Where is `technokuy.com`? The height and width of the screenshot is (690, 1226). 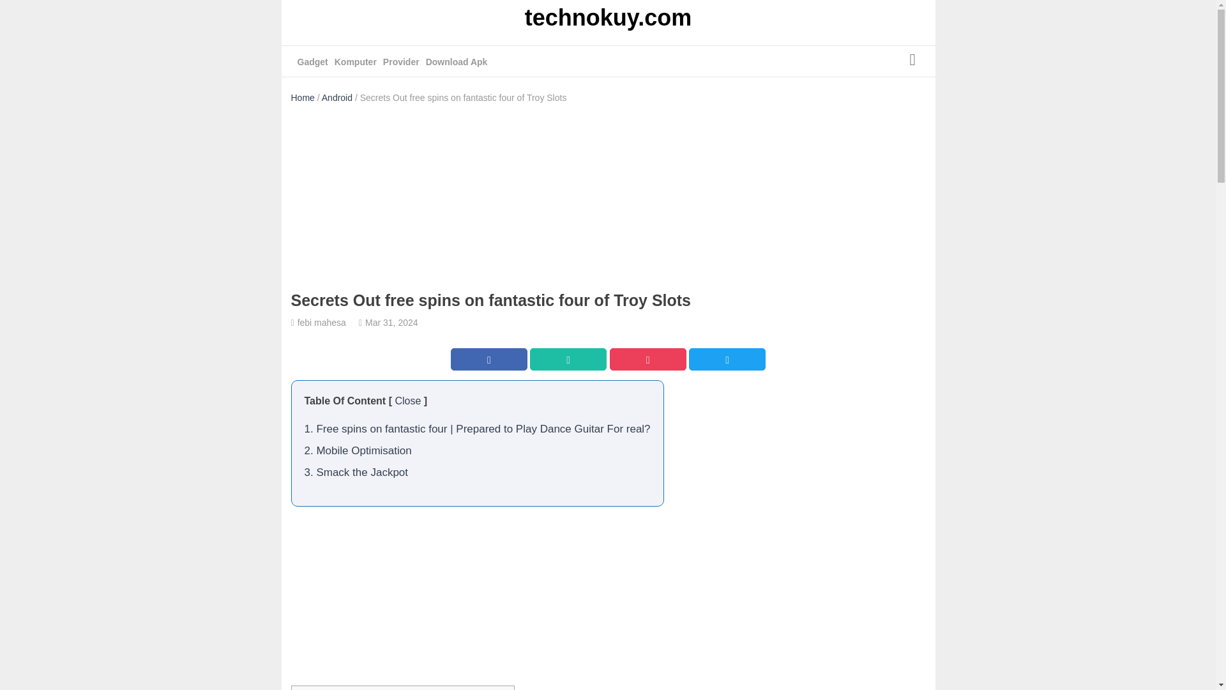 technokuy.com is located at coordinates (608, 19).